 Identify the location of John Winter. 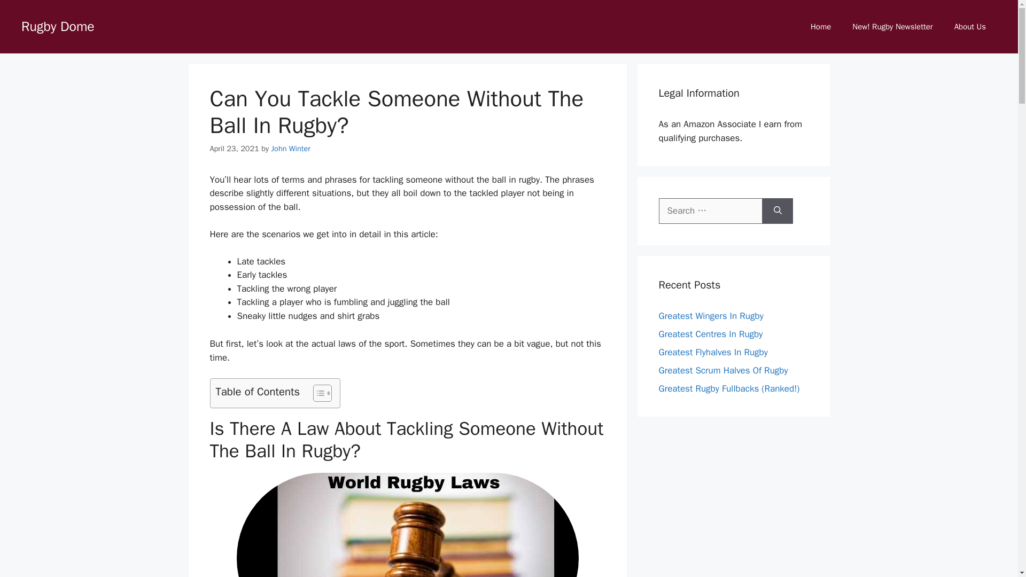
(291, 149).